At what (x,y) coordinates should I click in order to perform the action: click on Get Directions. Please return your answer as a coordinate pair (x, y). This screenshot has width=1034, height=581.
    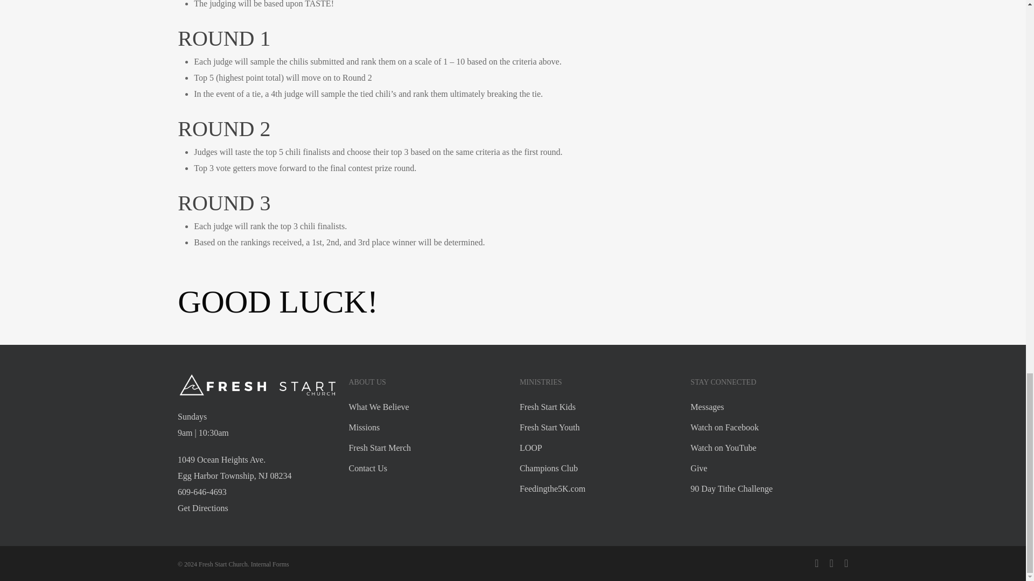
    Looking at the image, I should click on (203, 508).